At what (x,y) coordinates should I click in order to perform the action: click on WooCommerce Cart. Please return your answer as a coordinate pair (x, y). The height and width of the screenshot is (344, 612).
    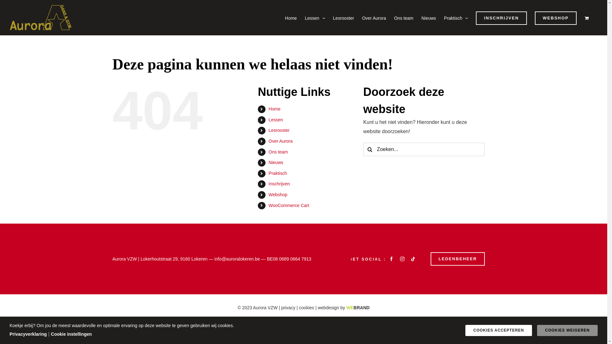
    Looking at the image, I should click on (289, 205).